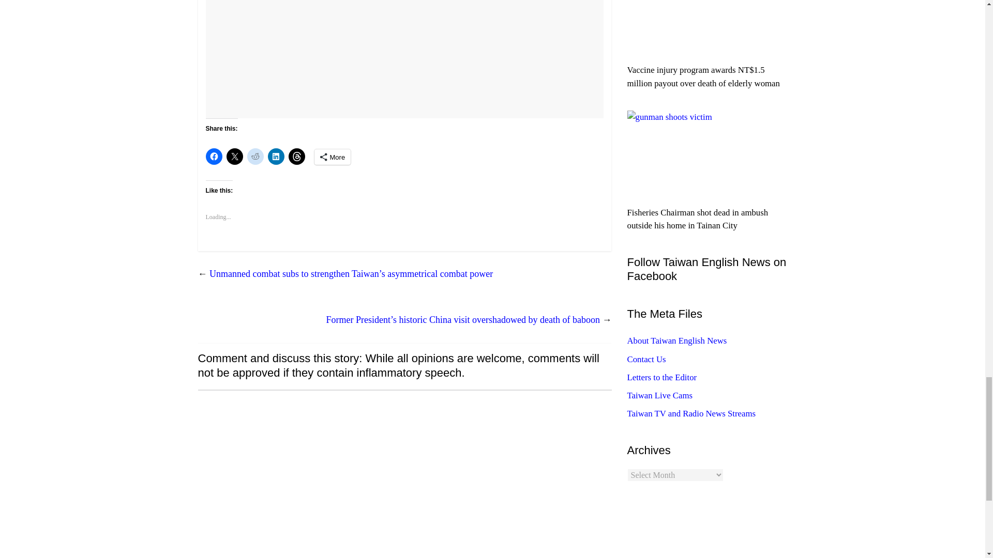  Describe the element at coordinates (333, 157) in the screenshot. I see `More` at that location.